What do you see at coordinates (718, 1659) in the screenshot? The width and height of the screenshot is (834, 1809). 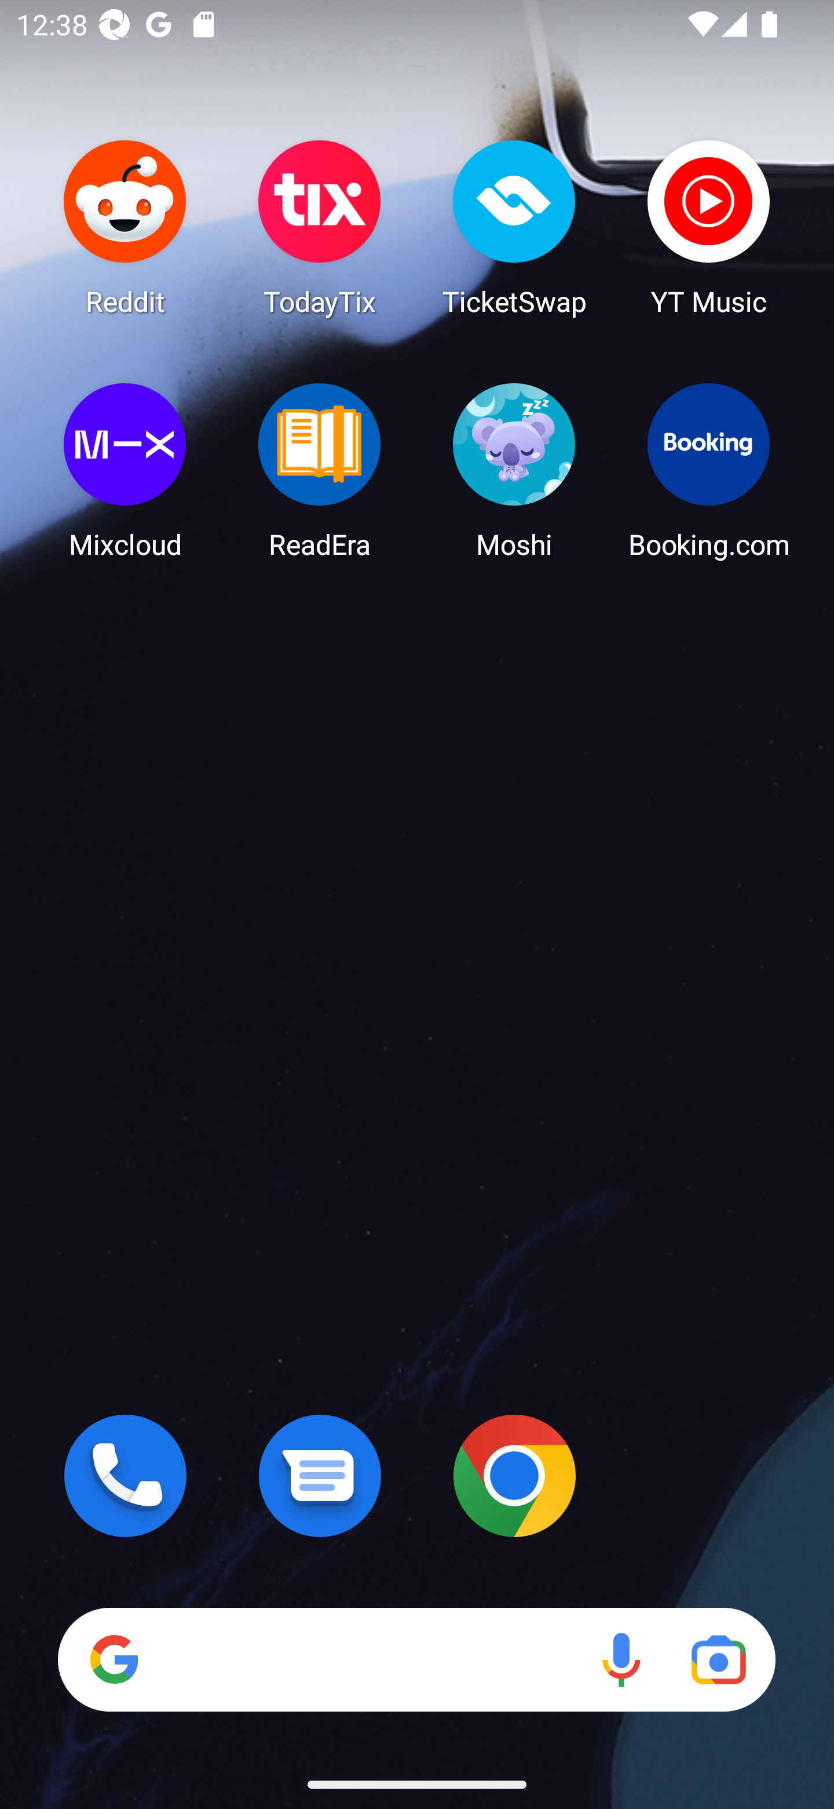 I see `Google Lens` at bounding box center [718, 1659].